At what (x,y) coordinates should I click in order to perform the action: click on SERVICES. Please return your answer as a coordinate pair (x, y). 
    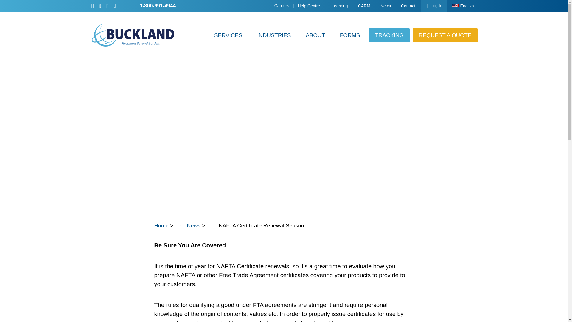
    Looking at the image, I should click on (228, 35).